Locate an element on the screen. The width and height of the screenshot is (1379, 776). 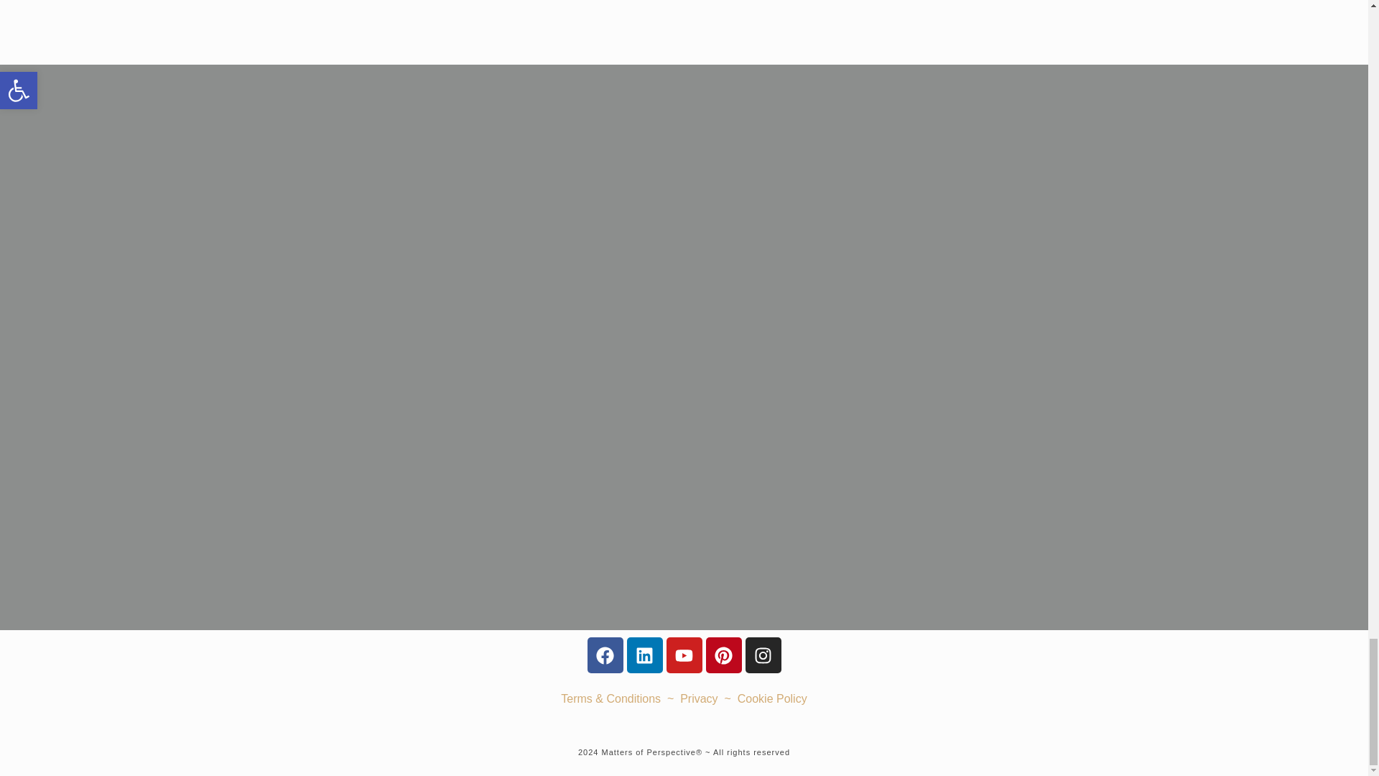
Cookie Policy is located at coordinates (772, 698).